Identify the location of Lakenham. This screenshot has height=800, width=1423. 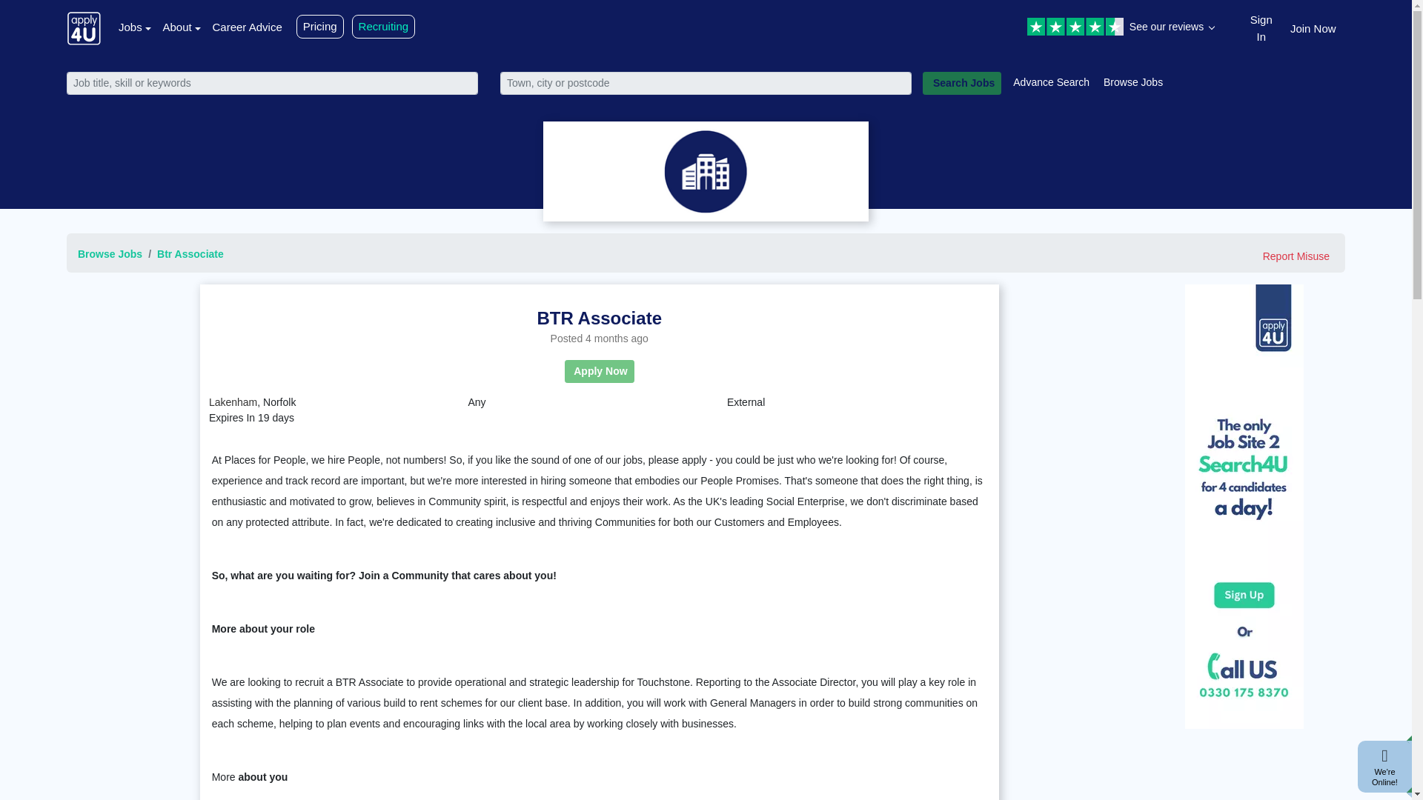
(233, 401).